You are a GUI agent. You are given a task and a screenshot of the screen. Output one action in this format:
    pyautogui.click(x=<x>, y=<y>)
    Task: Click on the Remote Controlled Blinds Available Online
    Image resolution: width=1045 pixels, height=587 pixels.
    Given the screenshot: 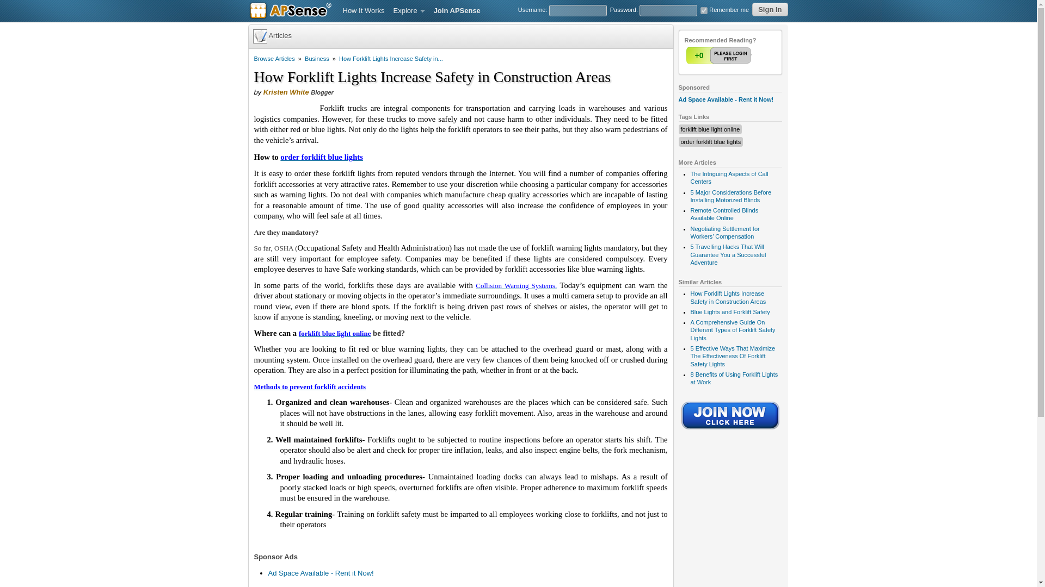 What is the action you would take?
    pyautogui.click(x=724, y=214)
    